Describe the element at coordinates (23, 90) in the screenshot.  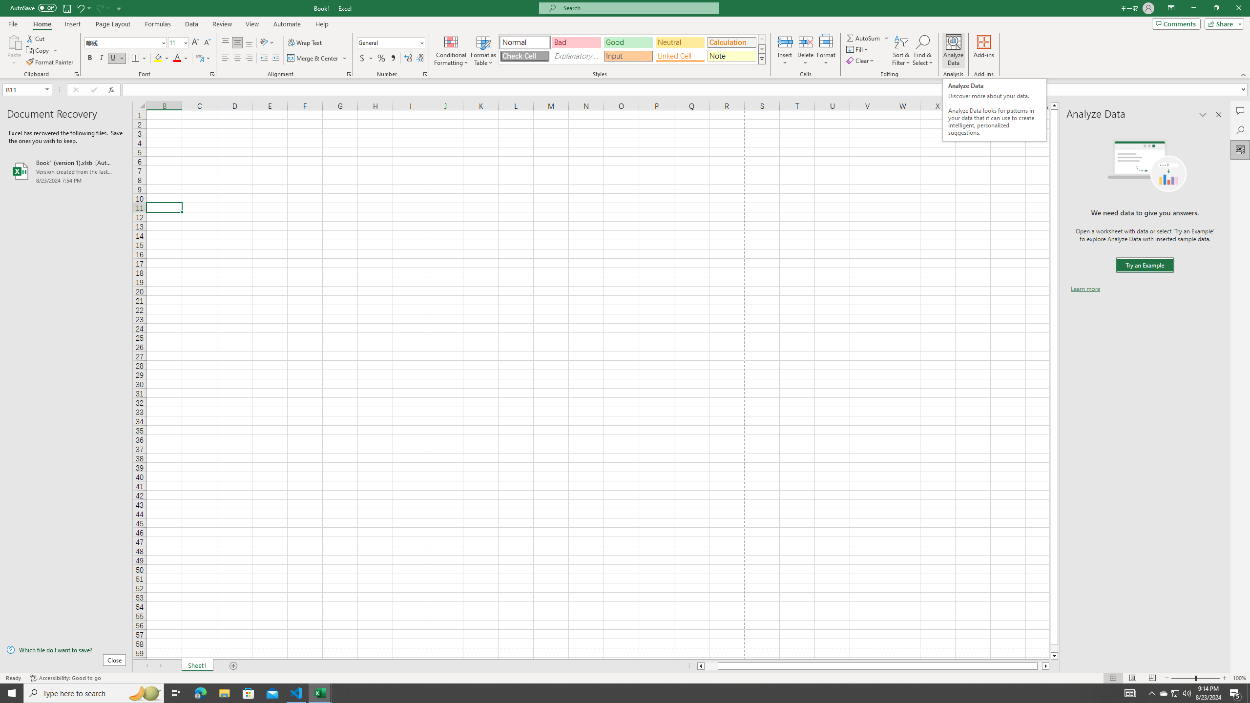
I see `Name Box` at that location.